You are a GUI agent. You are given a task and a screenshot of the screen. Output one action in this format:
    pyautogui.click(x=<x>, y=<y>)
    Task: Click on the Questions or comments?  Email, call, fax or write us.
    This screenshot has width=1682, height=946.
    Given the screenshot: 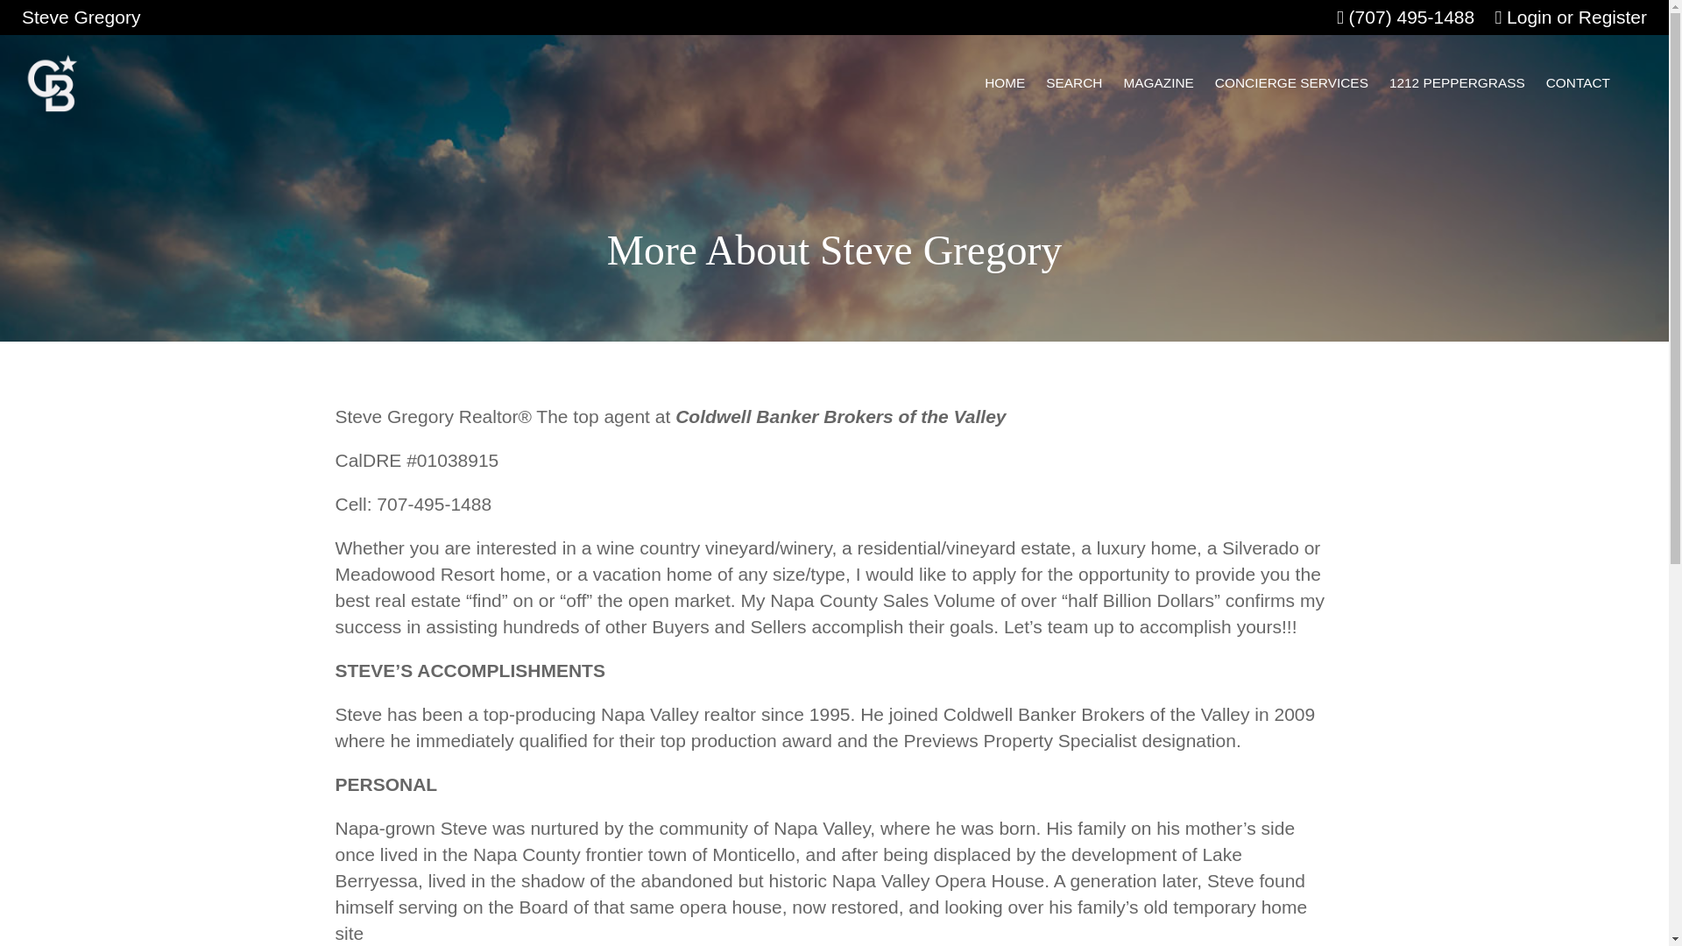 What is the action you would take?
    pyautogui.click(x=1578, y=82)
    